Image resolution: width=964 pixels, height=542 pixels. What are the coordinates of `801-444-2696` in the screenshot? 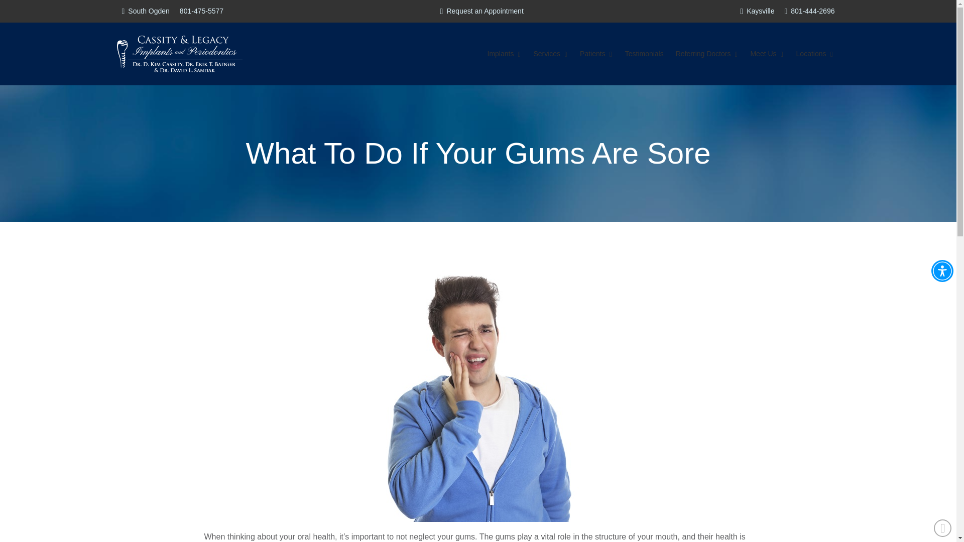 It's located at (809, 11).